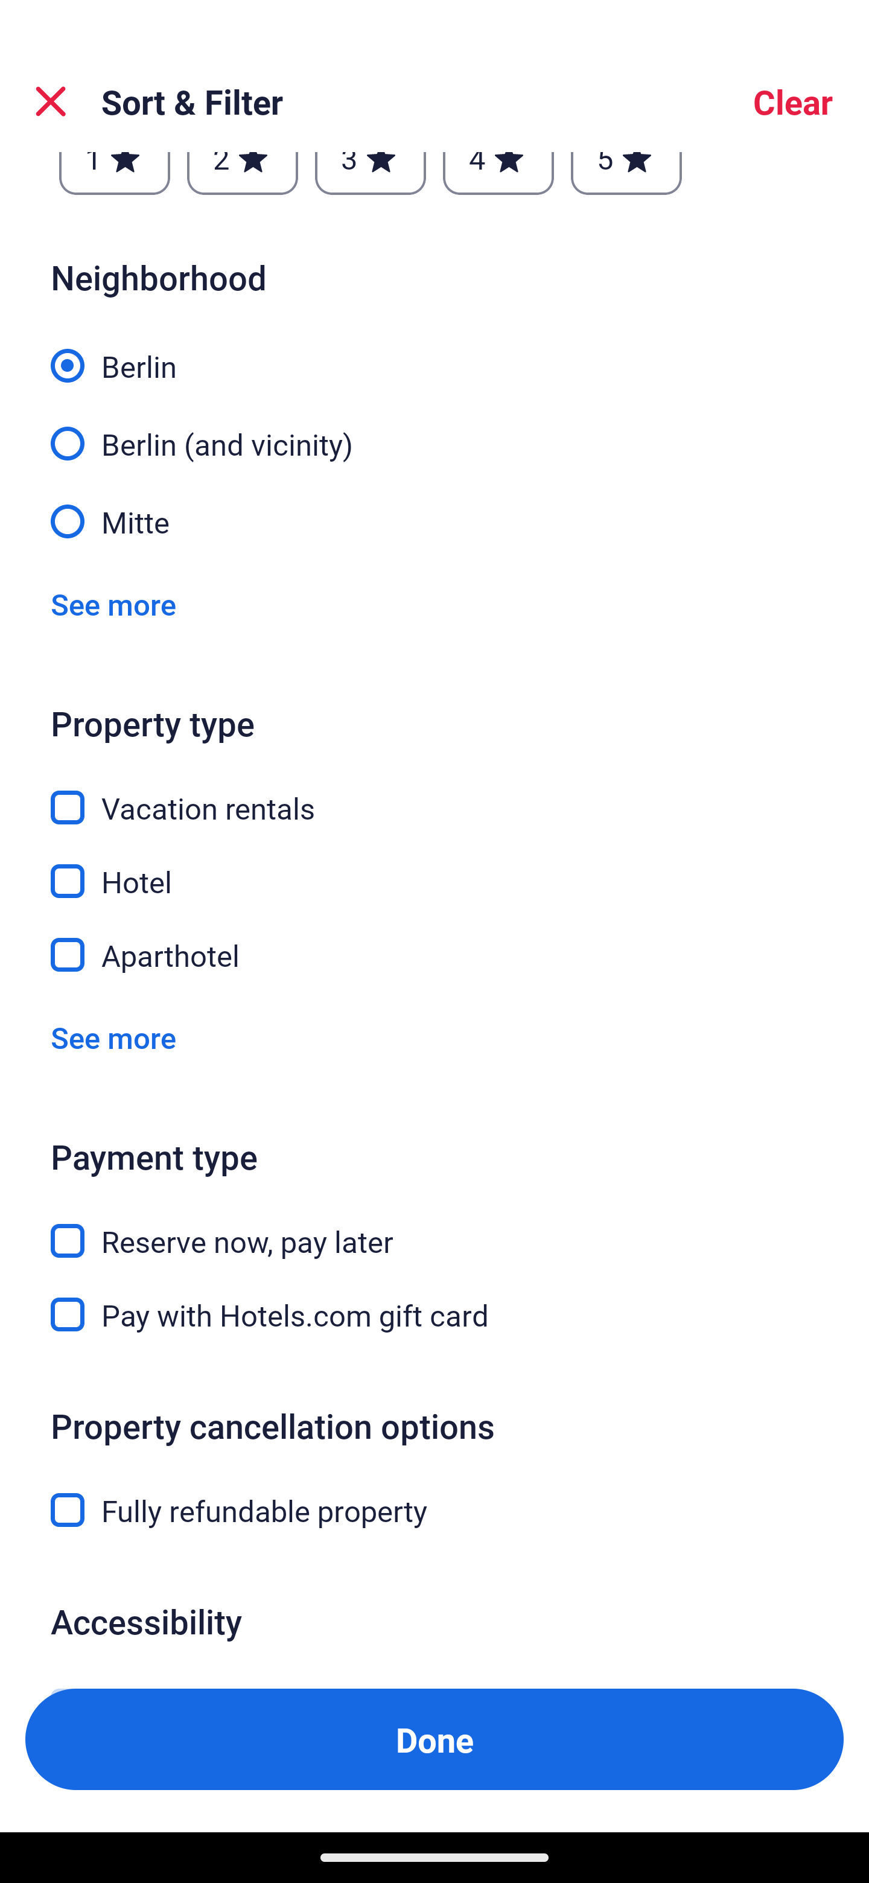  I want to click on Apply and close Sort and Filter Done, so click(434, 1739).